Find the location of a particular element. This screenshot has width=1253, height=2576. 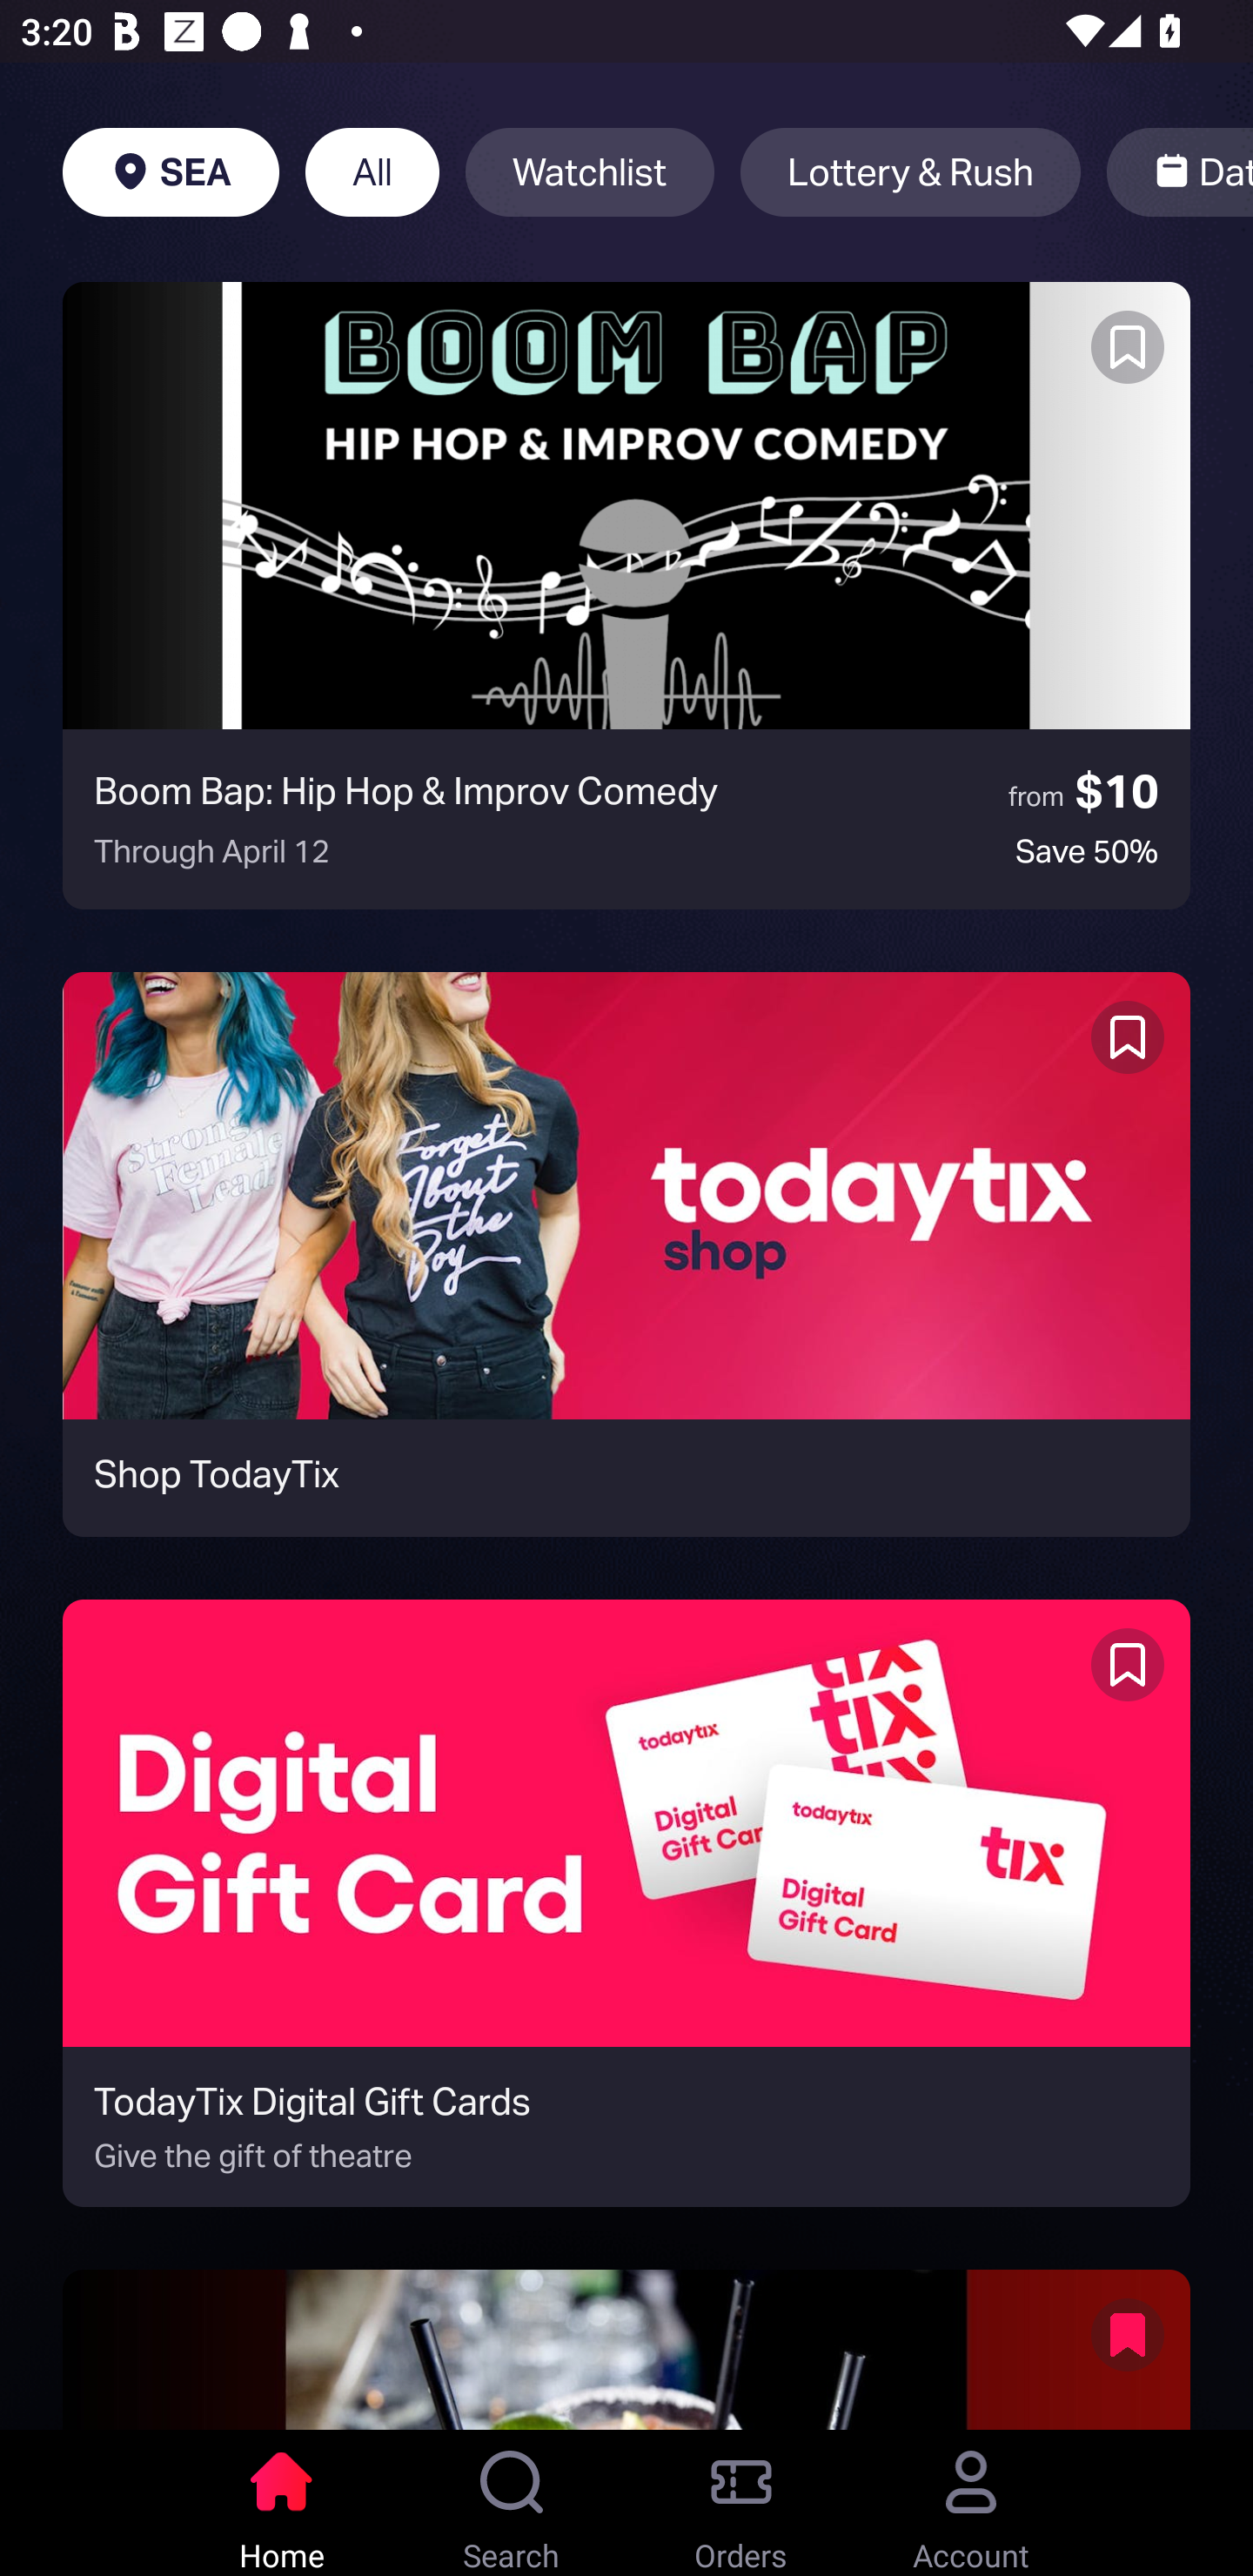

Shop TodayTix is located at coordinates (626, 1254).